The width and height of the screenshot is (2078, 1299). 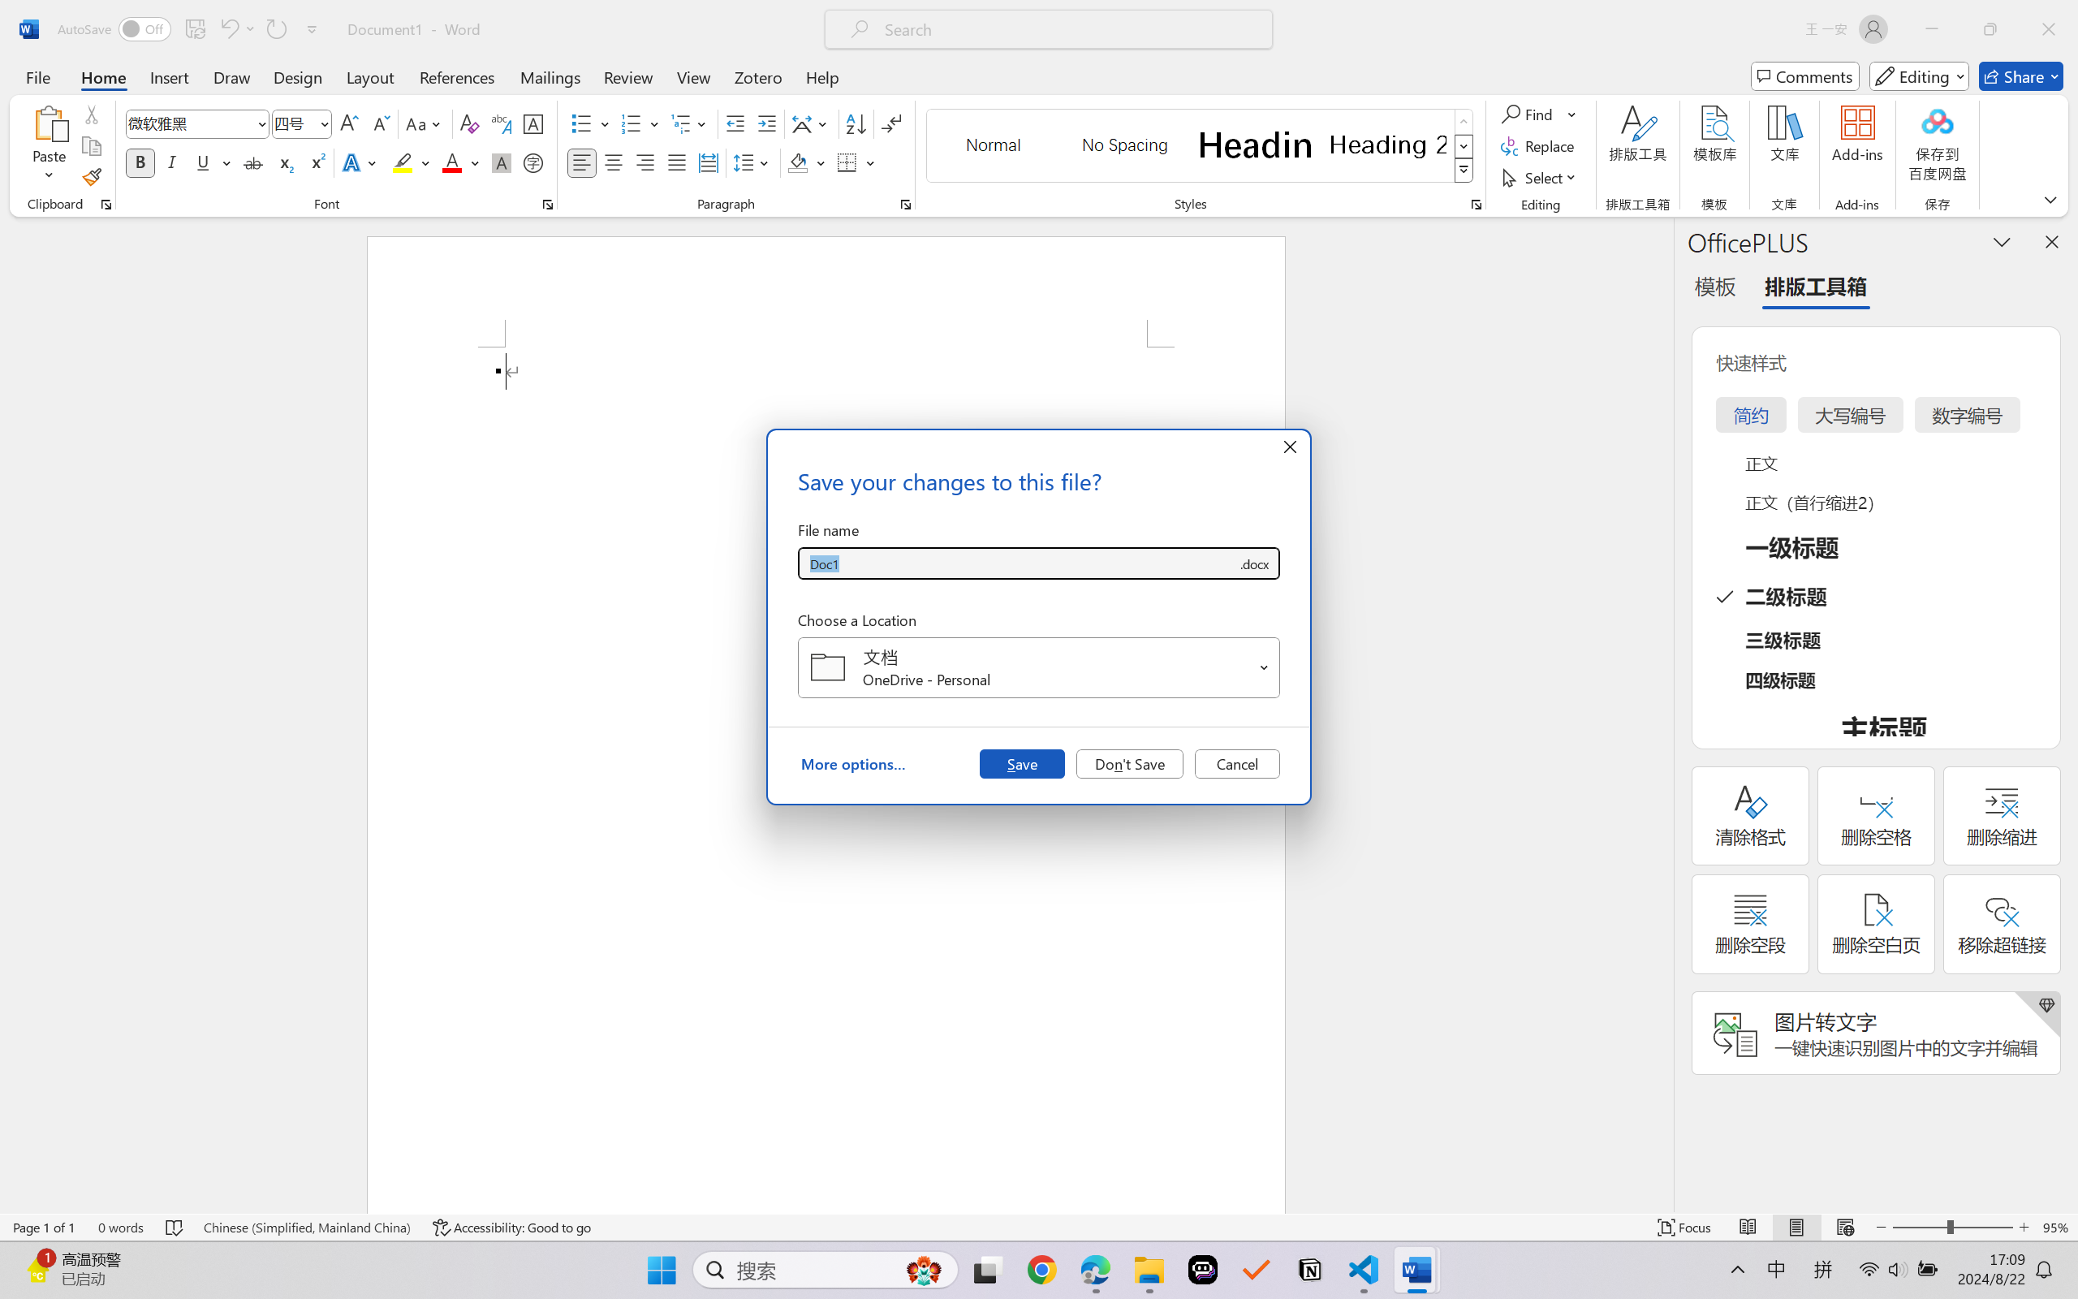 I want to click on AutomationID: QuickStylesGallery, so click(x=1201, y=146).